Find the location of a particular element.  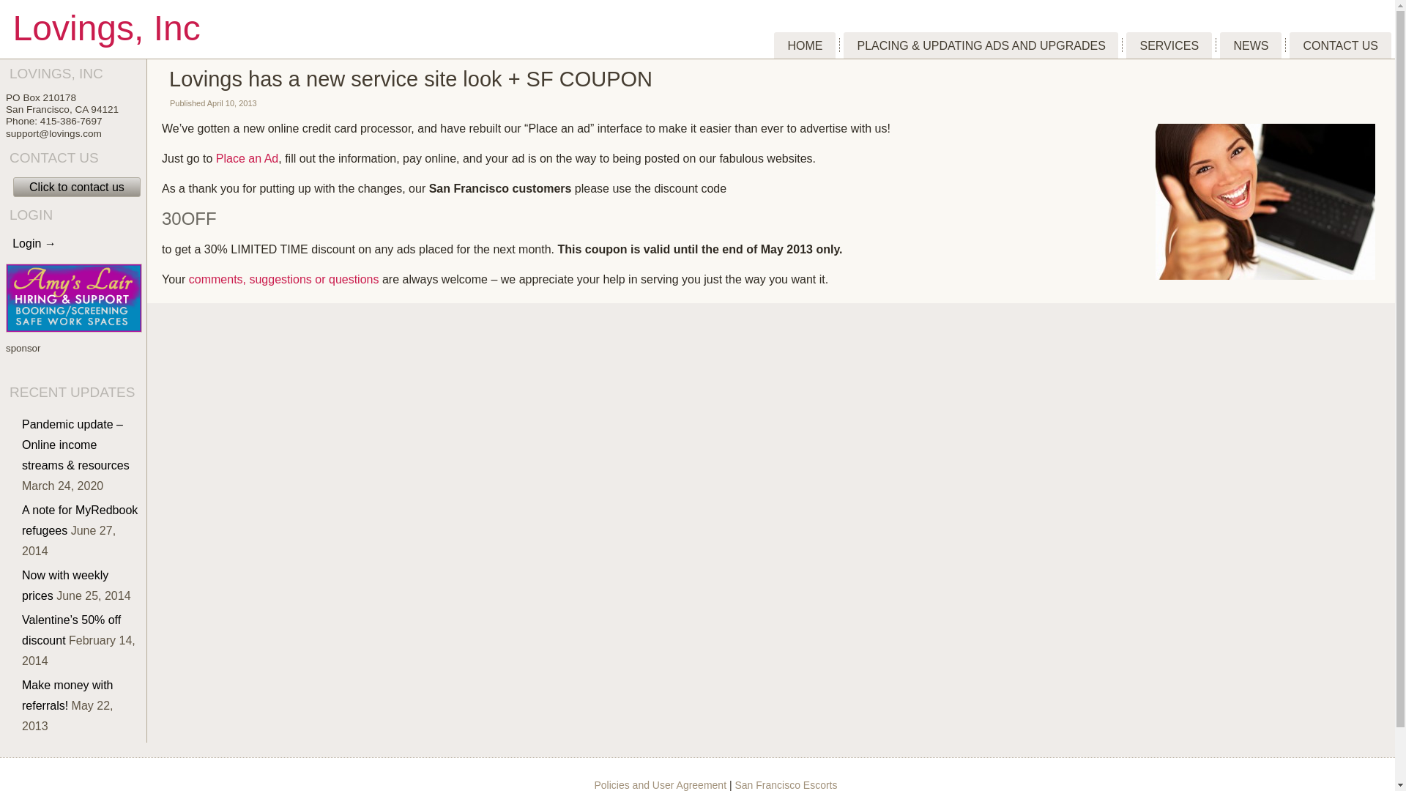

Click to contact us is located at coordinates (76, 186).